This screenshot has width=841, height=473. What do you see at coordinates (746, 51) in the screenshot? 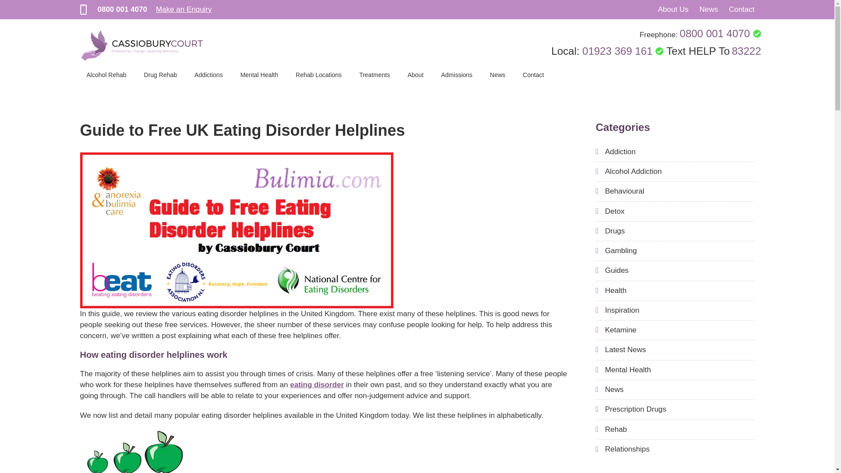
I see `83222` at bounding box center [746, 51].